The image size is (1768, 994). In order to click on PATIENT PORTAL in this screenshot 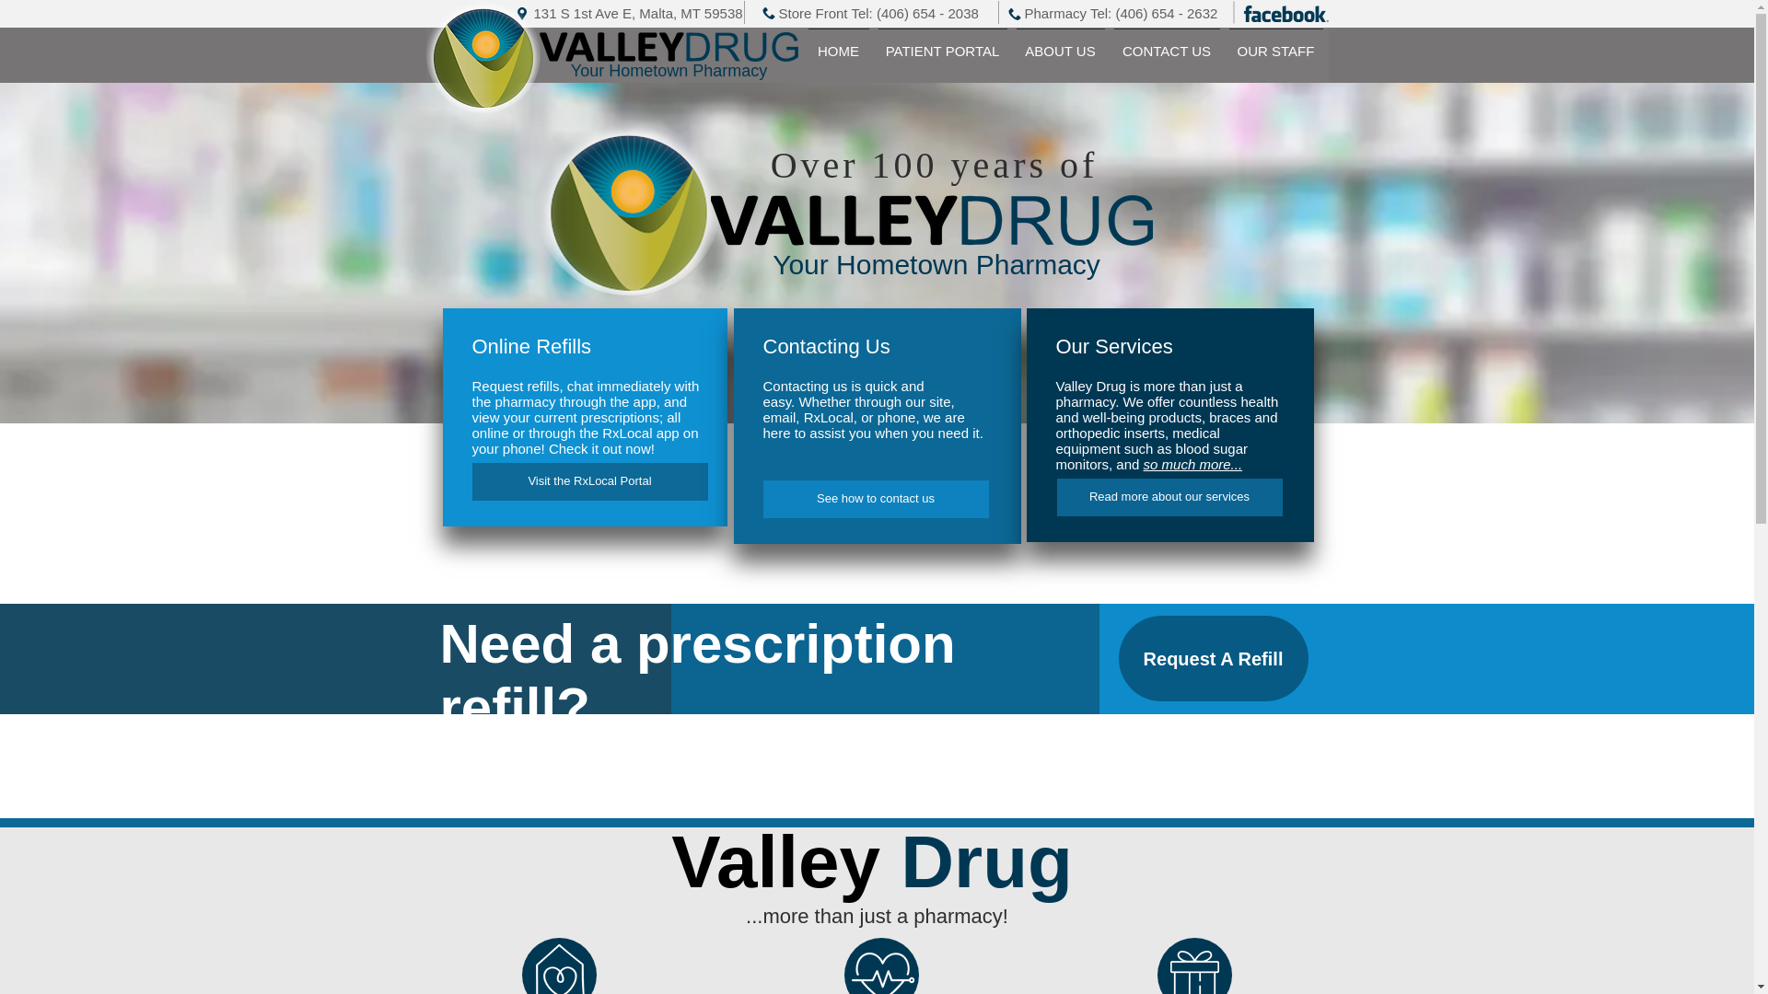, I will do `click(942, 42)`.